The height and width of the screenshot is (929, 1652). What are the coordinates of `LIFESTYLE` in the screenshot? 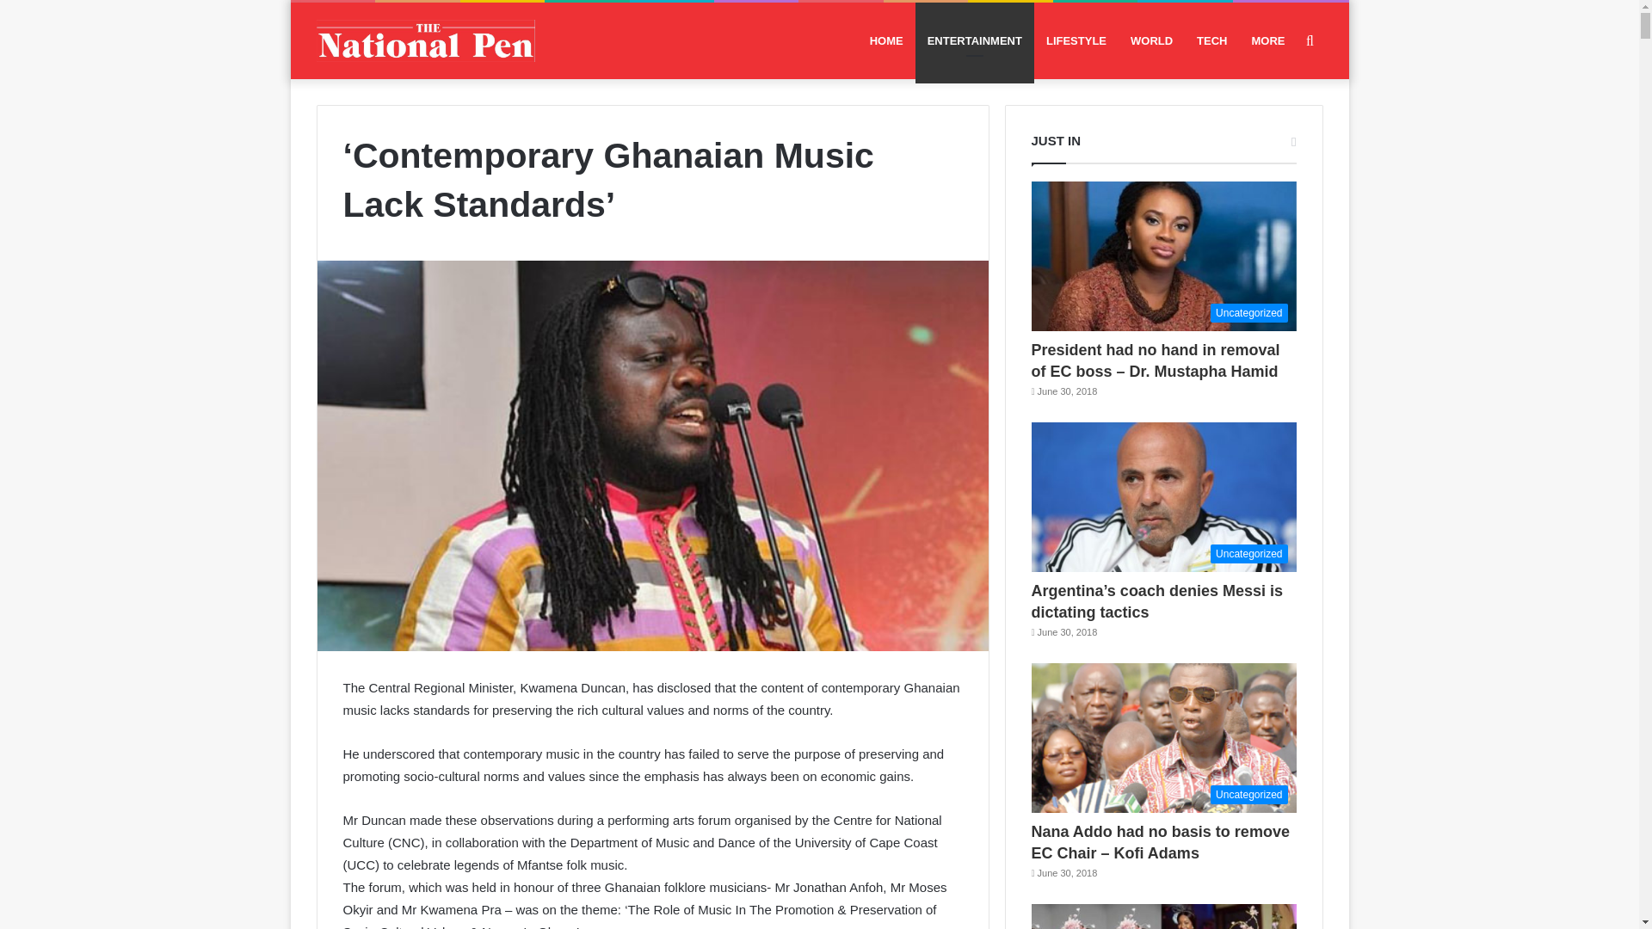 It's located at (1076, 40).